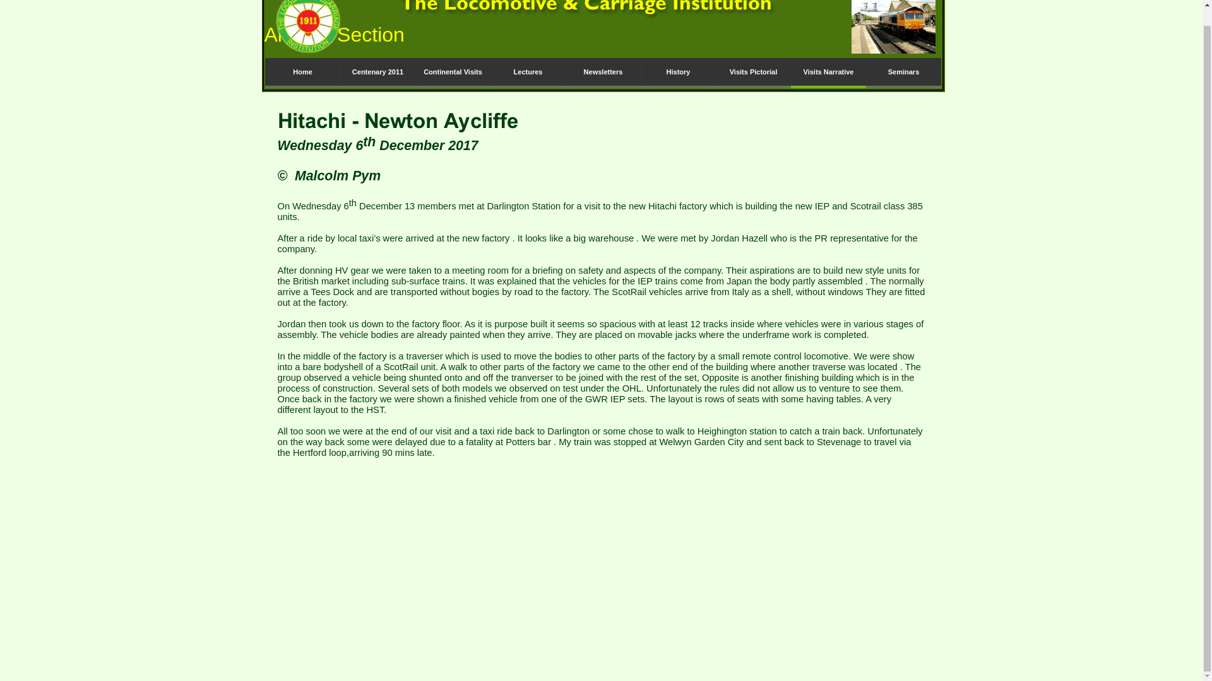 This screenshot has height=681, width=1212. Describe the element at coordinates (677, 73) in the screenshot. I see `History` at that location.